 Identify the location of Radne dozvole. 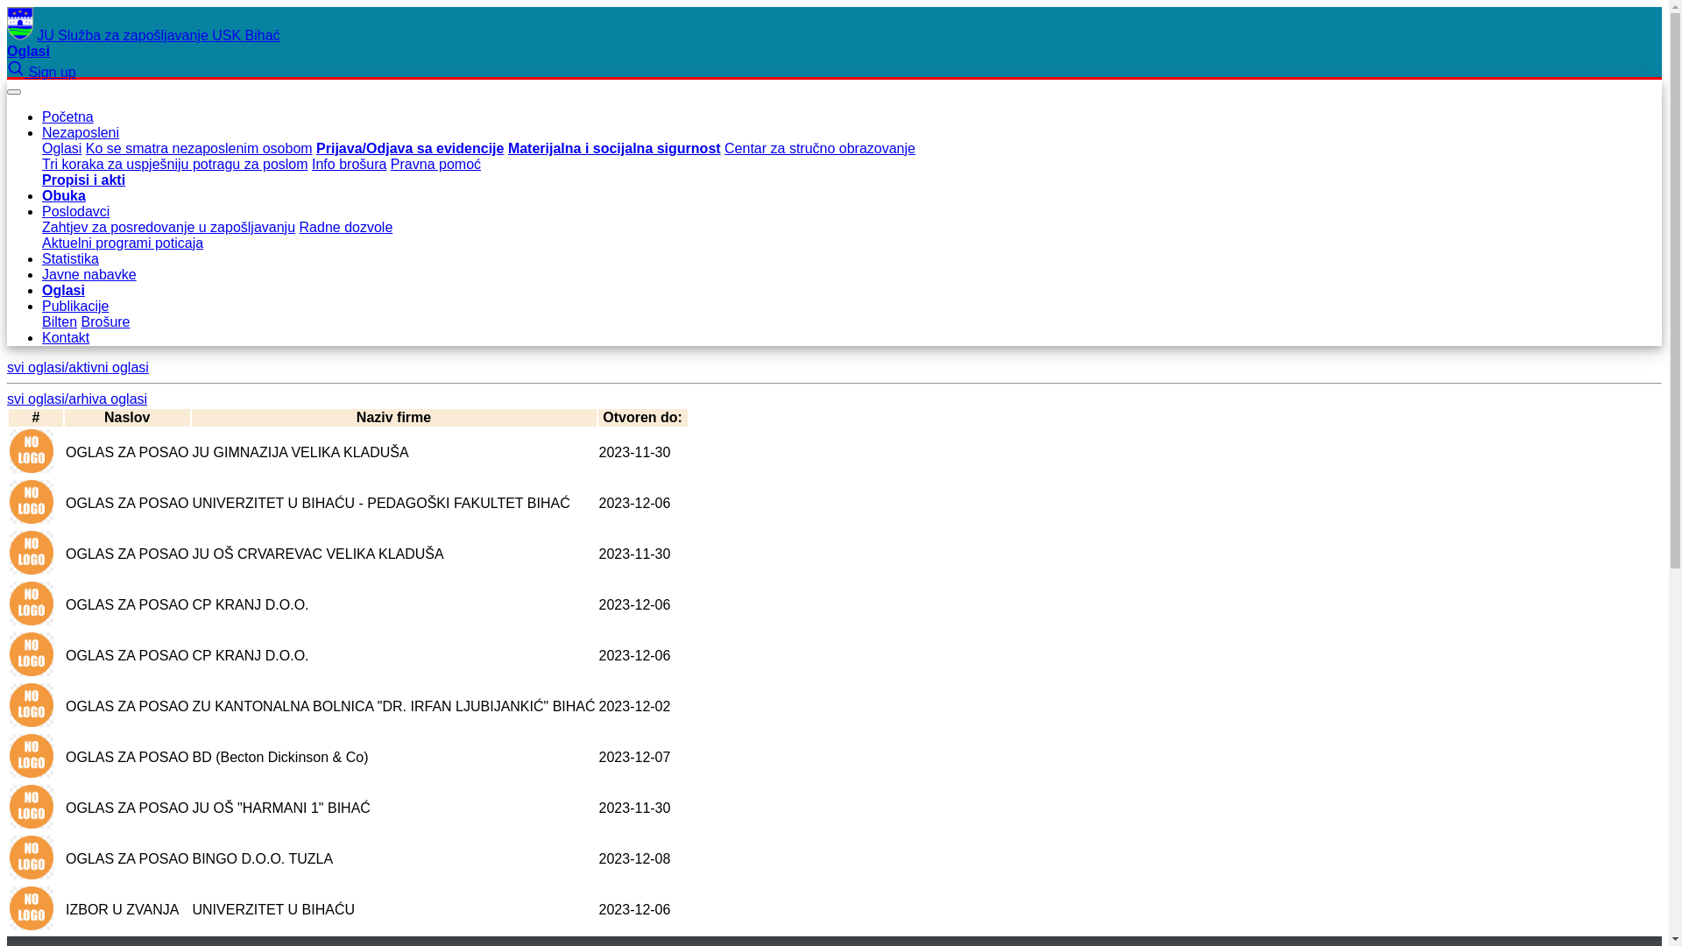
(347, 228).